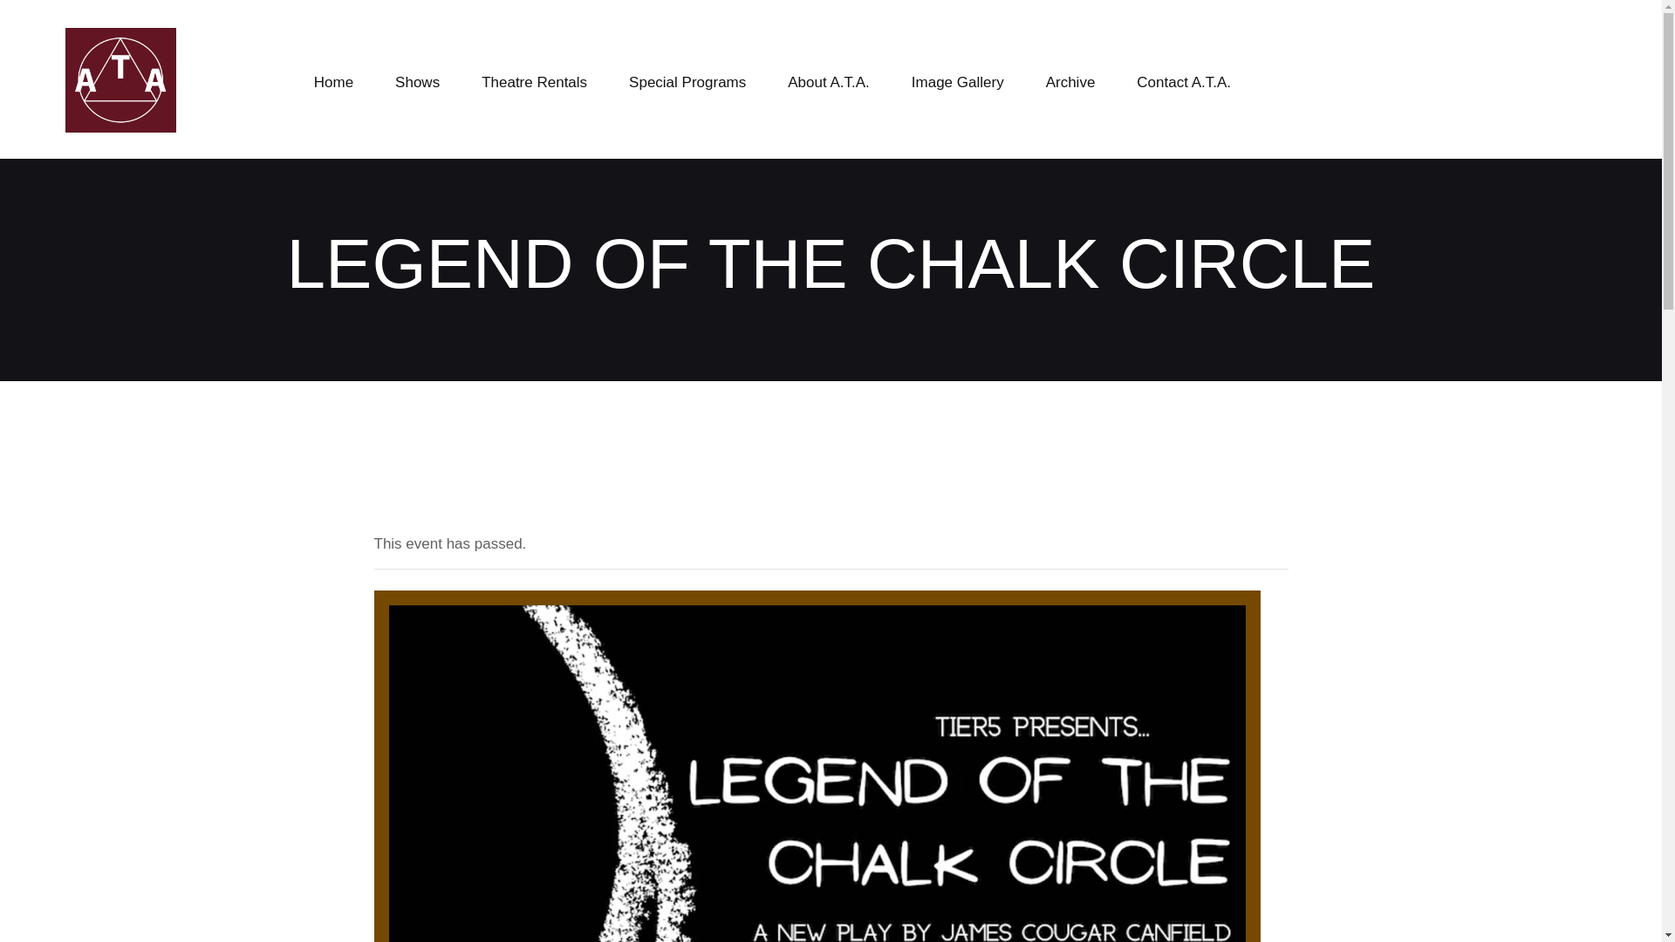 The width and height of the screenshot is (1675, 942). Describe the element at coordinates (828, 82) in the screenshot. I see `About A.T.A.` at that location.